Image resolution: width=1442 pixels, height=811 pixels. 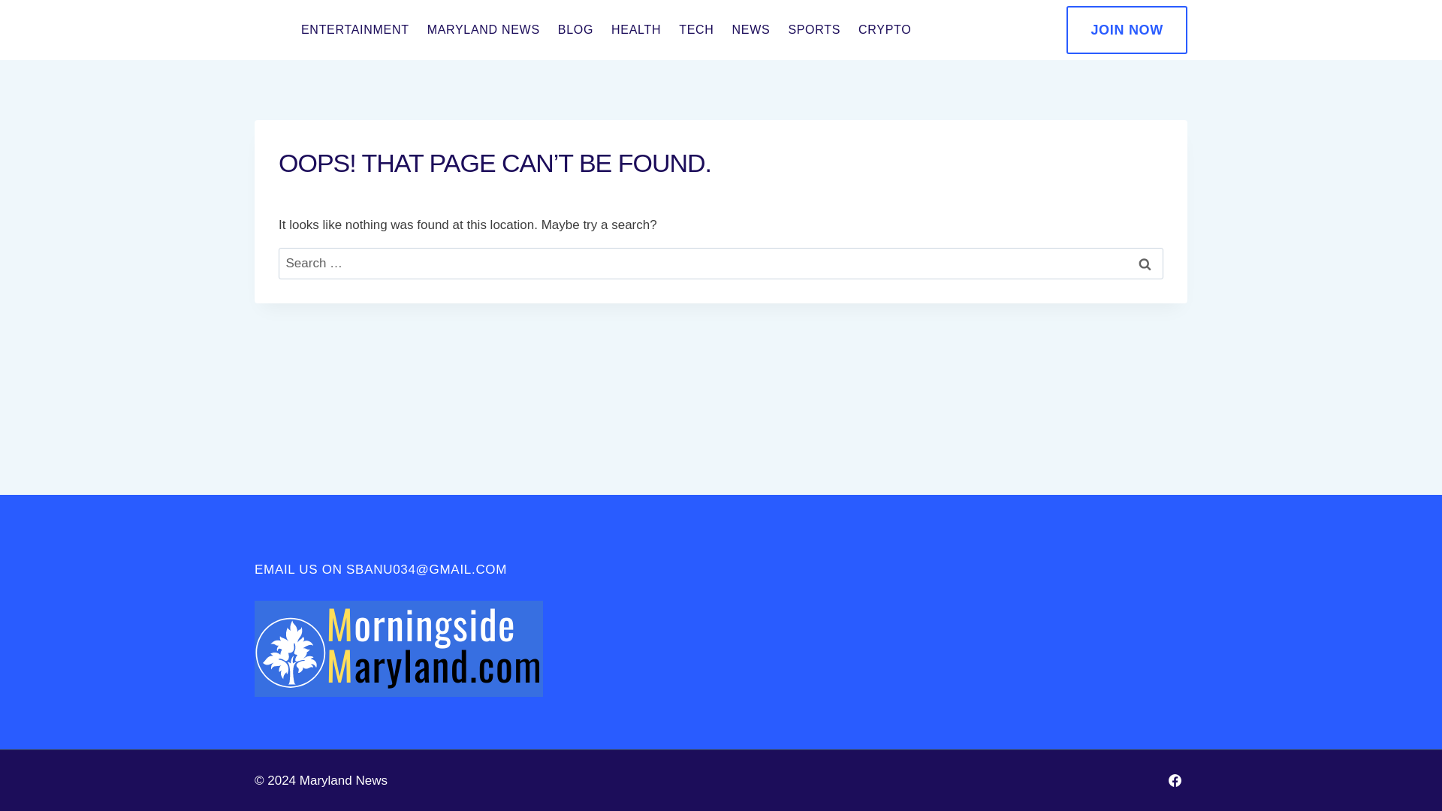 I want to click on ENTERTAINMENT, so click(x=354, y=30).